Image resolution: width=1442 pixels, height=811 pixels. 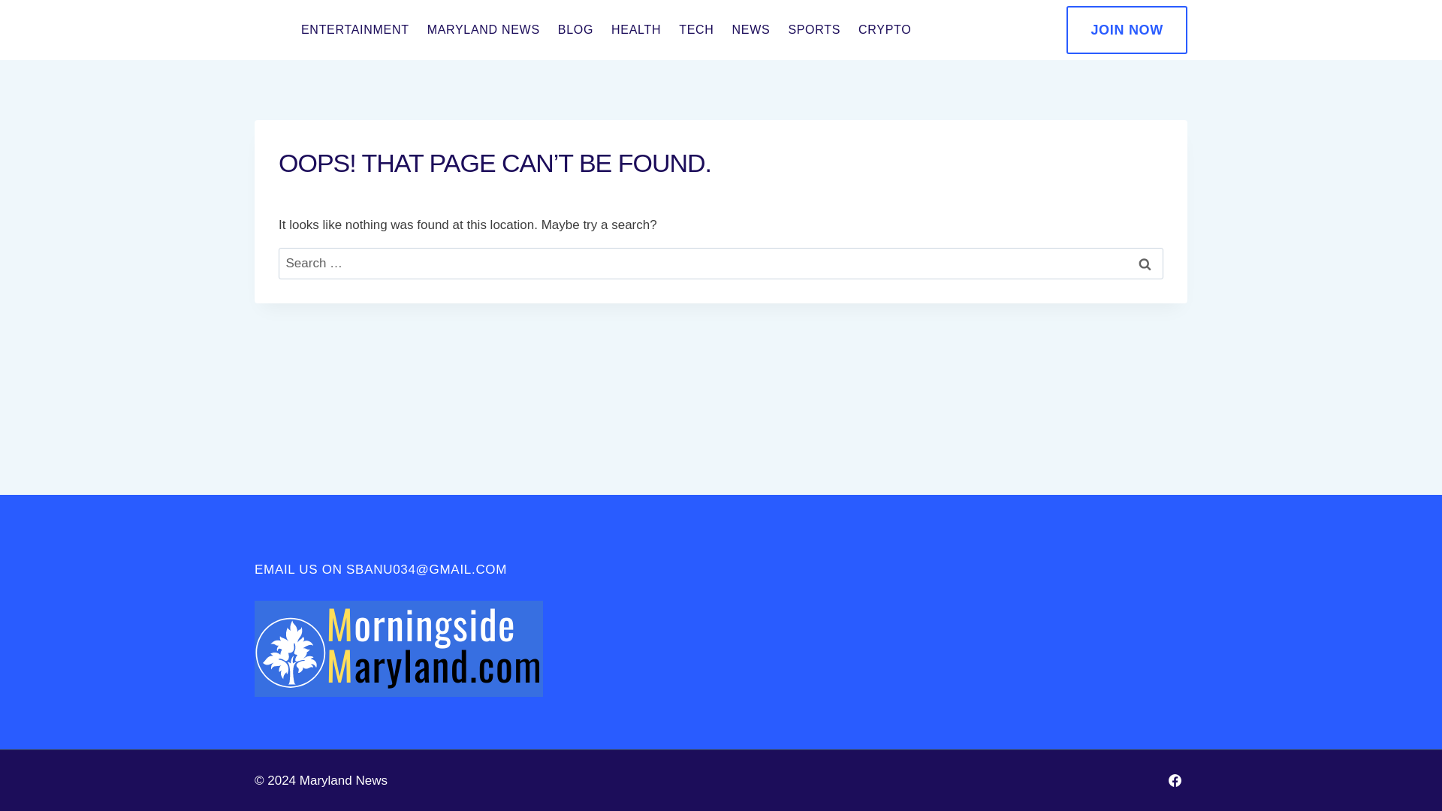 I want to click on ENTERTAINMENT, so click(x=354, y=30).